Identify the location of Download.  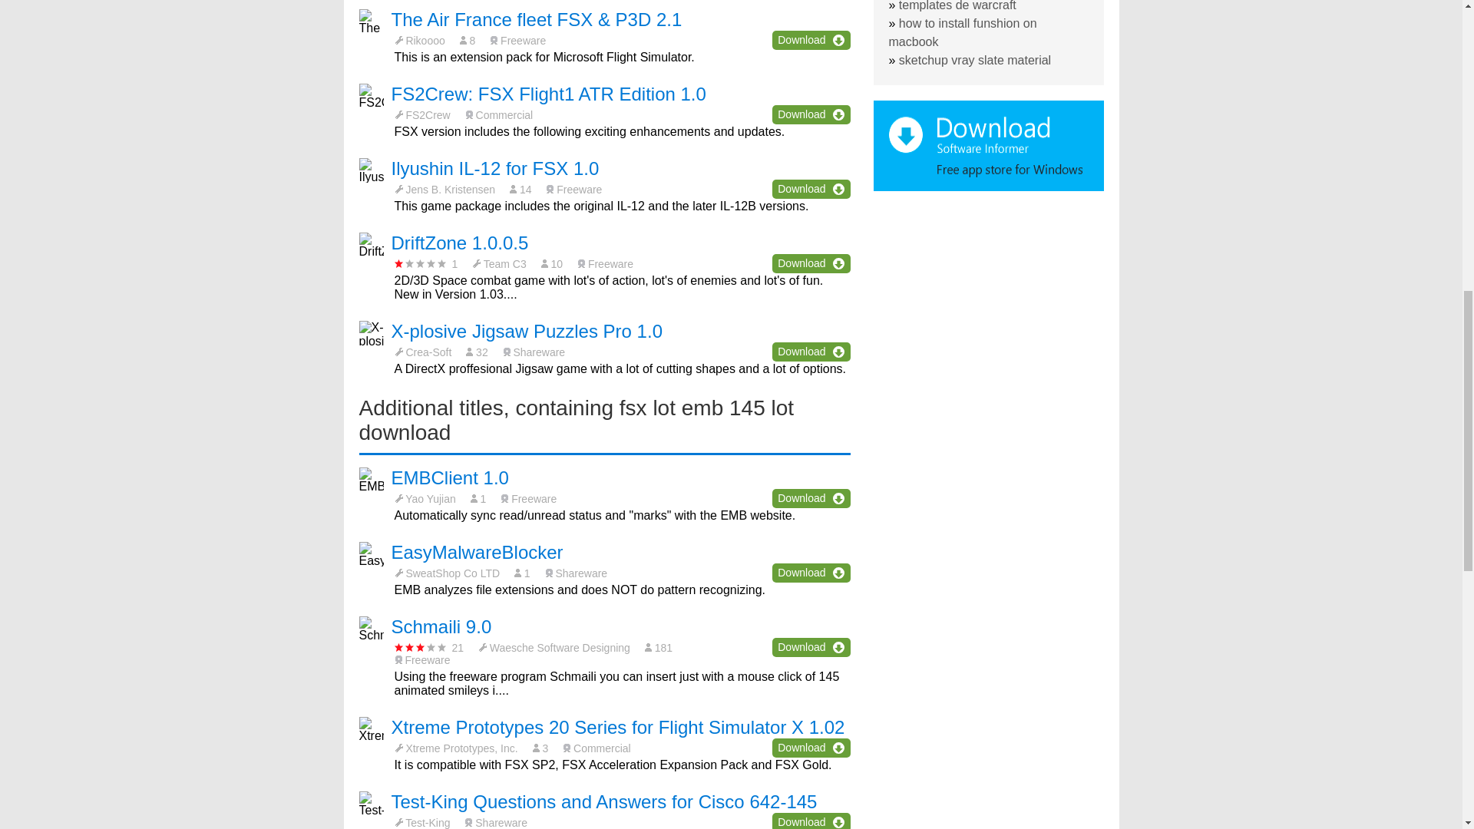
(811, 40).